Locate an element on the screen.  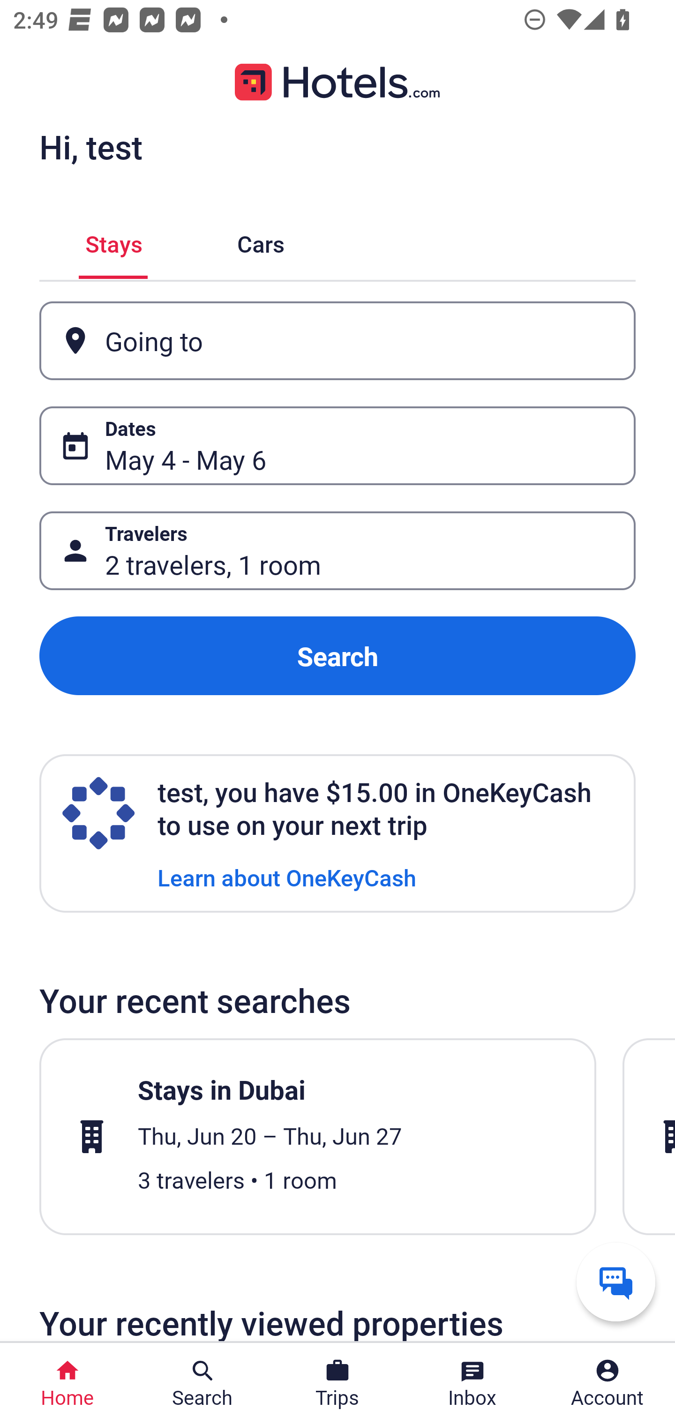
Learn about OneKeyCash Learn about OneKeyCash Link is located at coordinates (287, 877).